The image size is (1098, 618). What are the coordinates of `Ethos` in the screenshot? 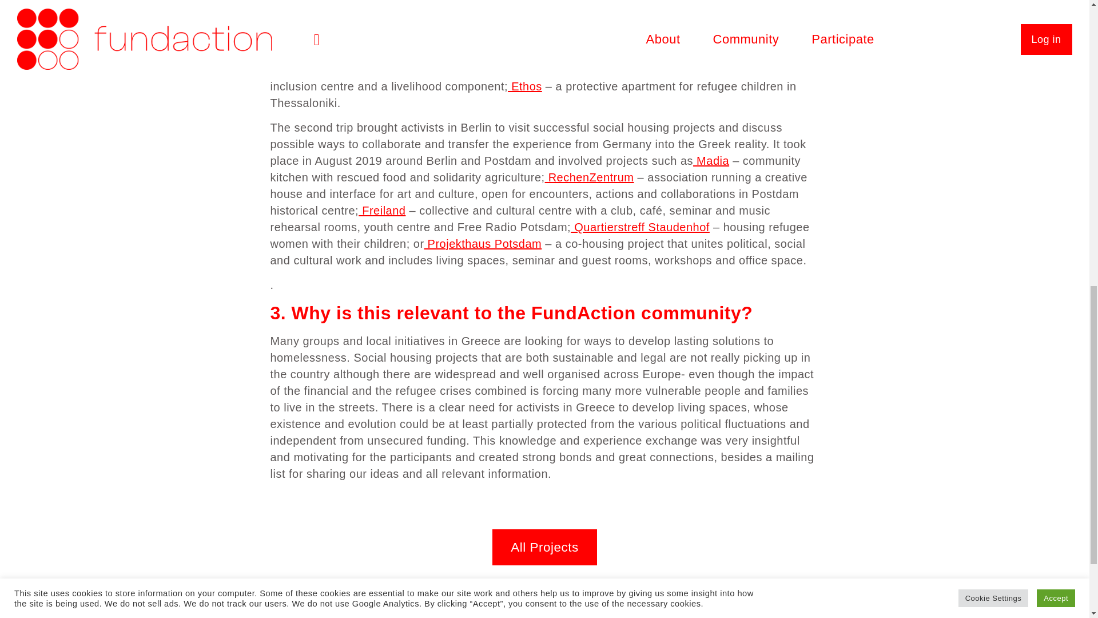 It's located at (525, 86).